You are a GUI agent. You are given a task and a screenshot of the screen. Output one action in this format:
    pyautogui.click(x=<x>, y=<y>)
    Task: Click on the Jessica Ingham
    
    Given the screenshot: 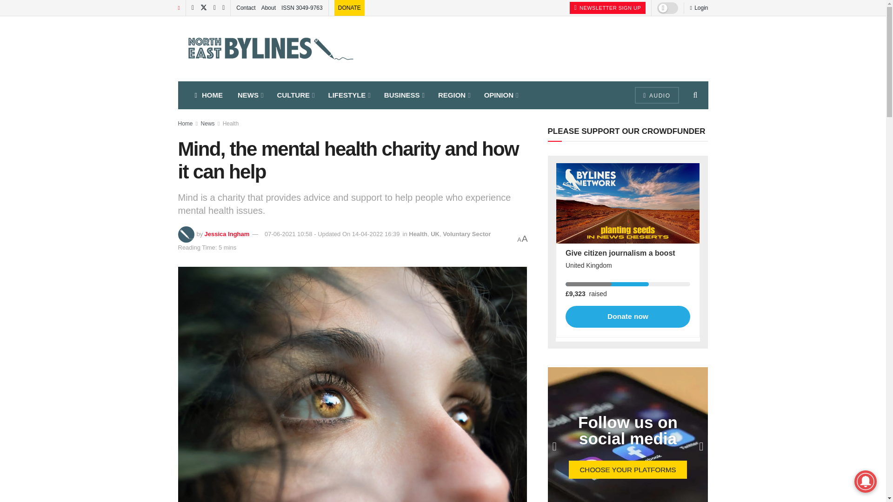 What is the action you would take?
    pyautogui.click(x=227, y=233)
    